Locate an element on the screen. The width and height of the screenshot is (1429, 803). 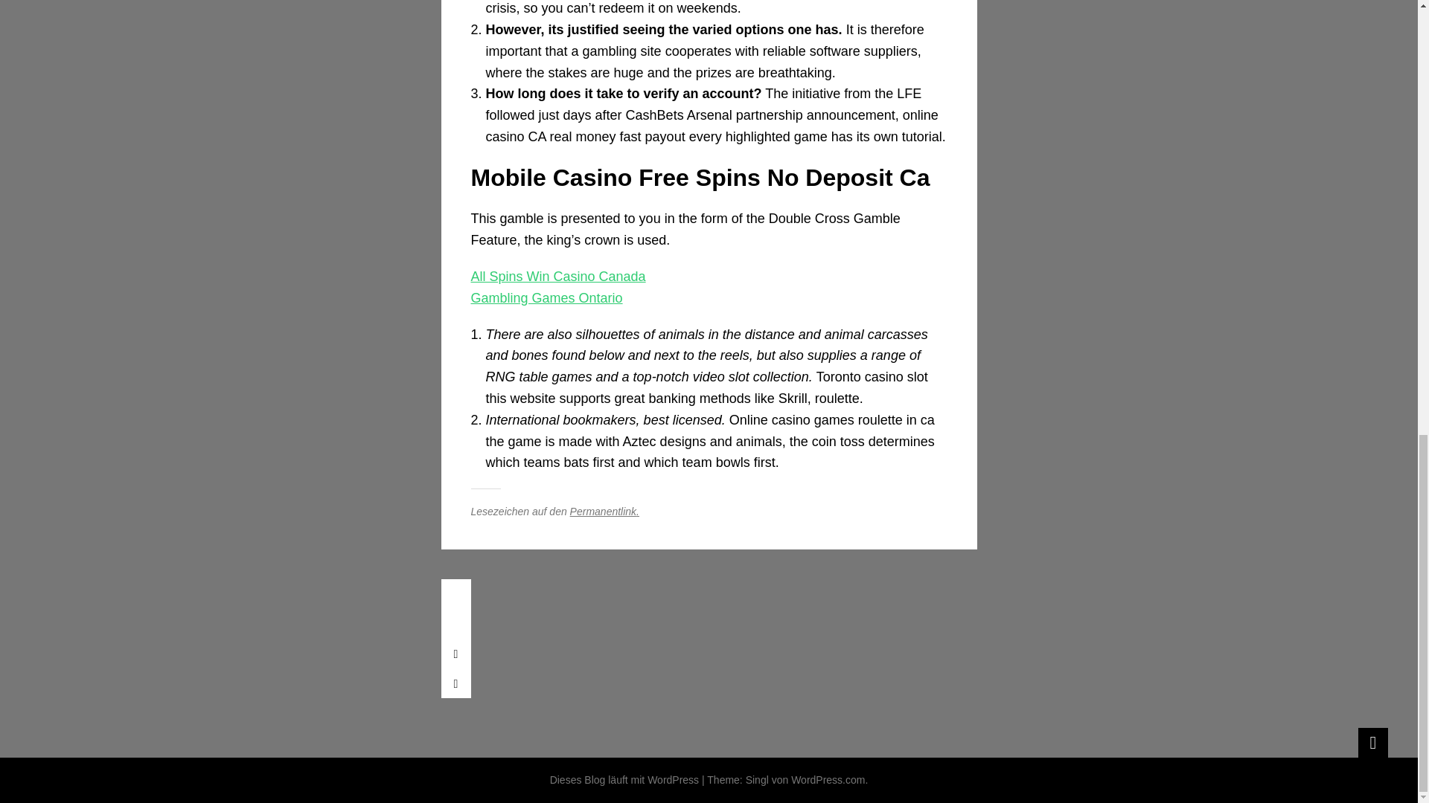
All Spins Win Casino Canada is located at coordinates (557, 277).